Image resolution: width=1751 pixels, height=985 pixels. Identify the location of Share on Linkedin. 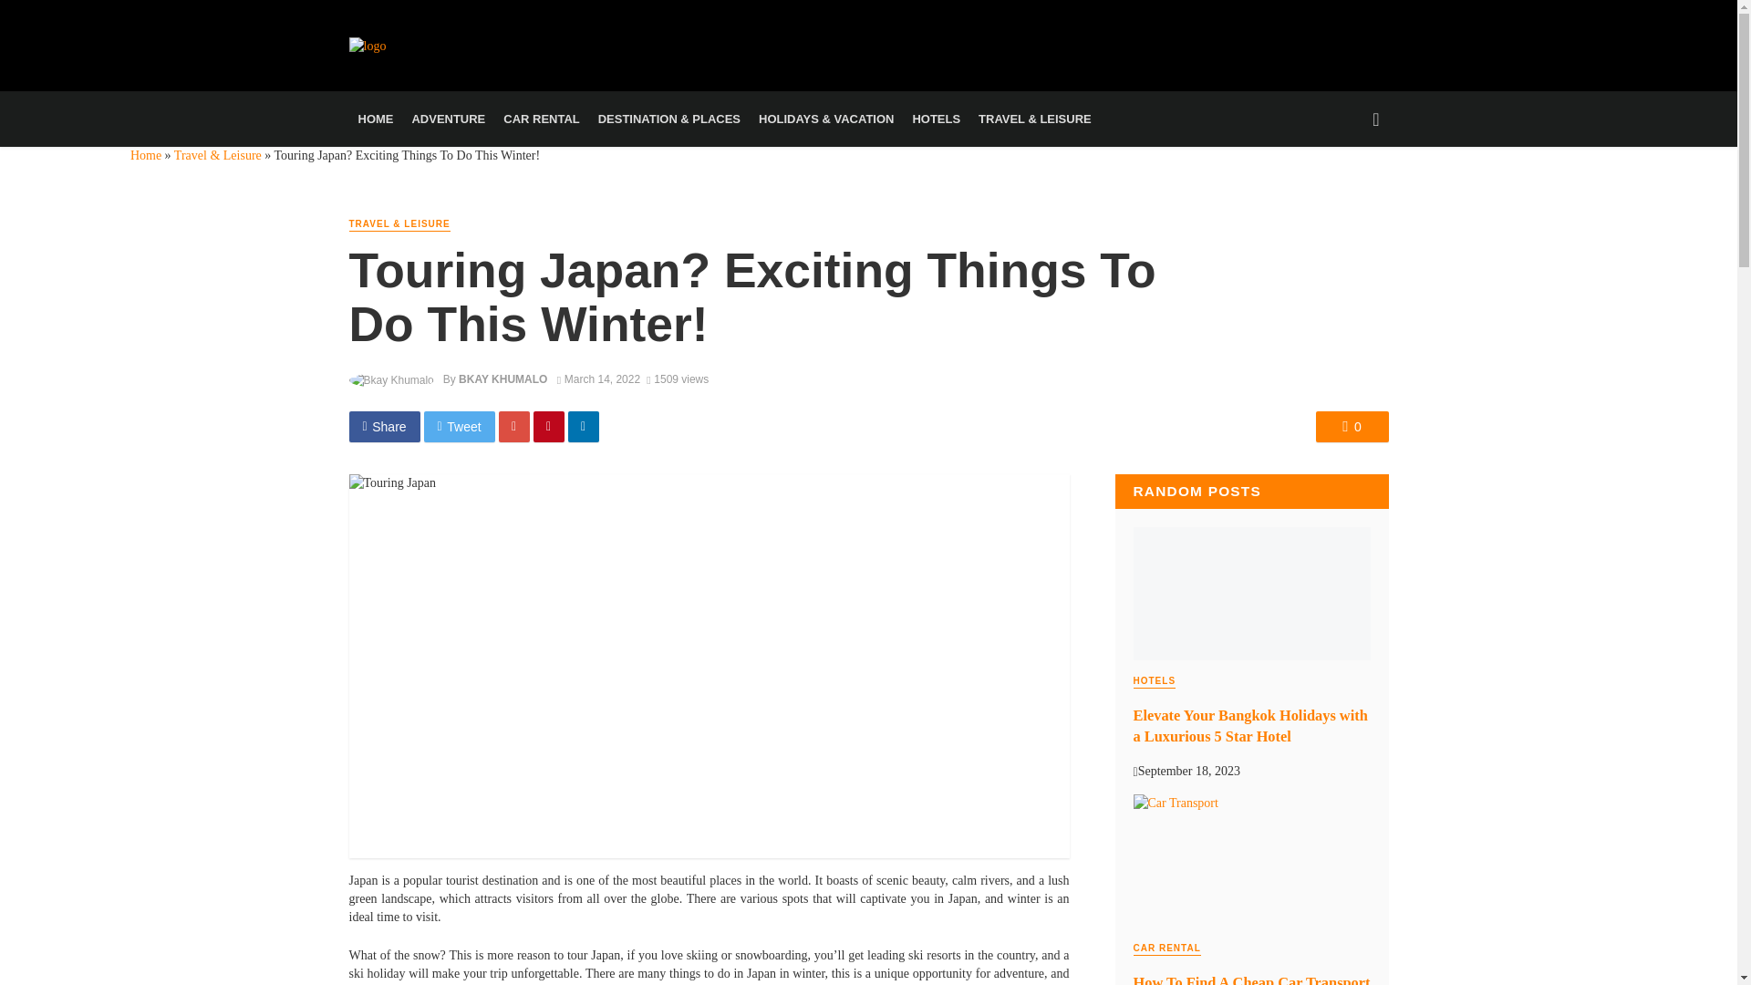
(583, 427).